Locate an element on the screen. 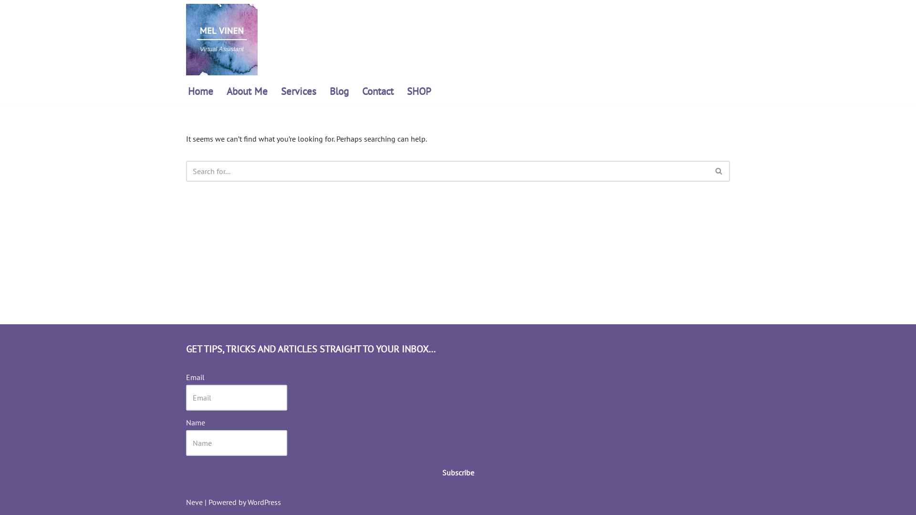 This screenshot has height=515, width=916. Skip to content is located at coordinates (7, 20).